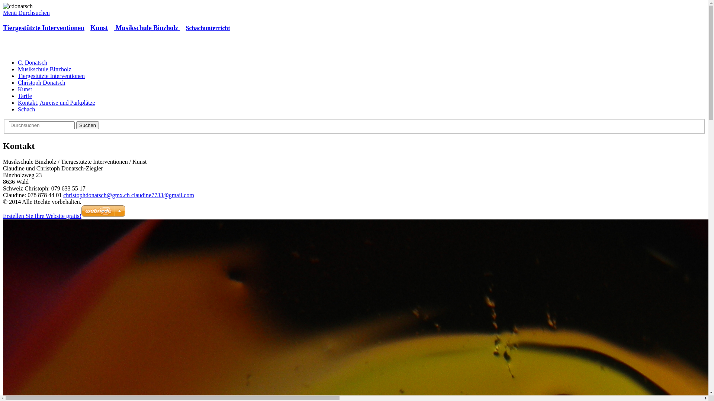 The width and height of the screenshot is (714, 401). Describe the element at coordinates (147, 28) in the screenshot. I see ` Musikschule Binzholz ` at that location.